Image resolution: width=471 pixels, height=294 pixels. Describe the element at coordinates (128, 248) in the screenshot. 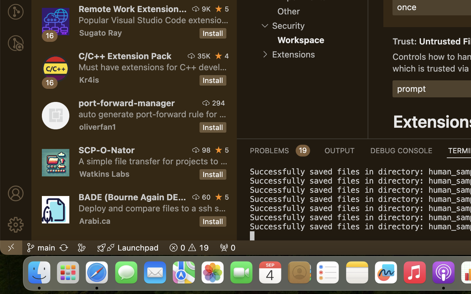

I see `Launchpad  ` at that location.